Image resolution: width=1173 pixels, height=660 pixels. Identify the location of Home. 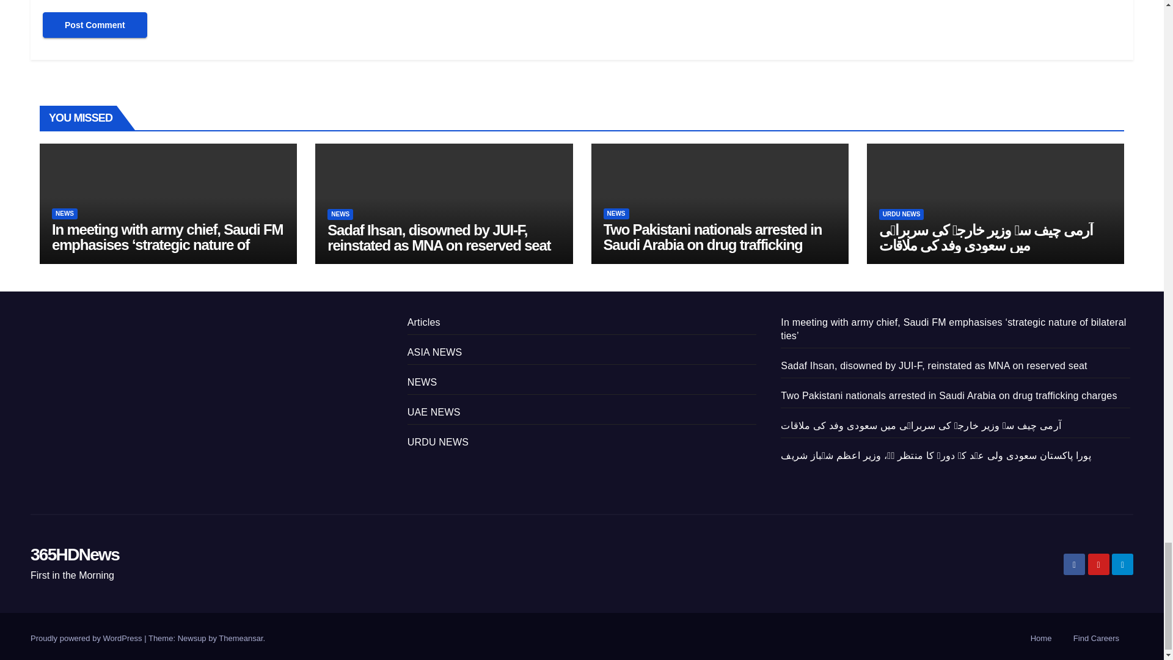
(1041, 638).